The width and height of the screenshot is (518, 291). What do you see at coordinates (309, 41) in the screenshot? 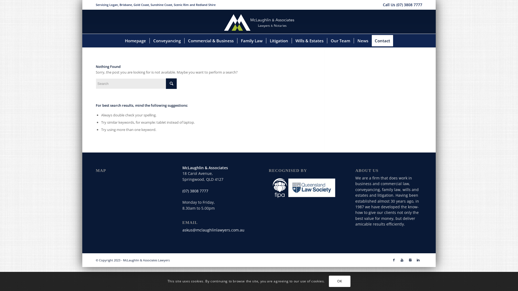
I see `Wills & Estates` at bounding box center [309, 41].